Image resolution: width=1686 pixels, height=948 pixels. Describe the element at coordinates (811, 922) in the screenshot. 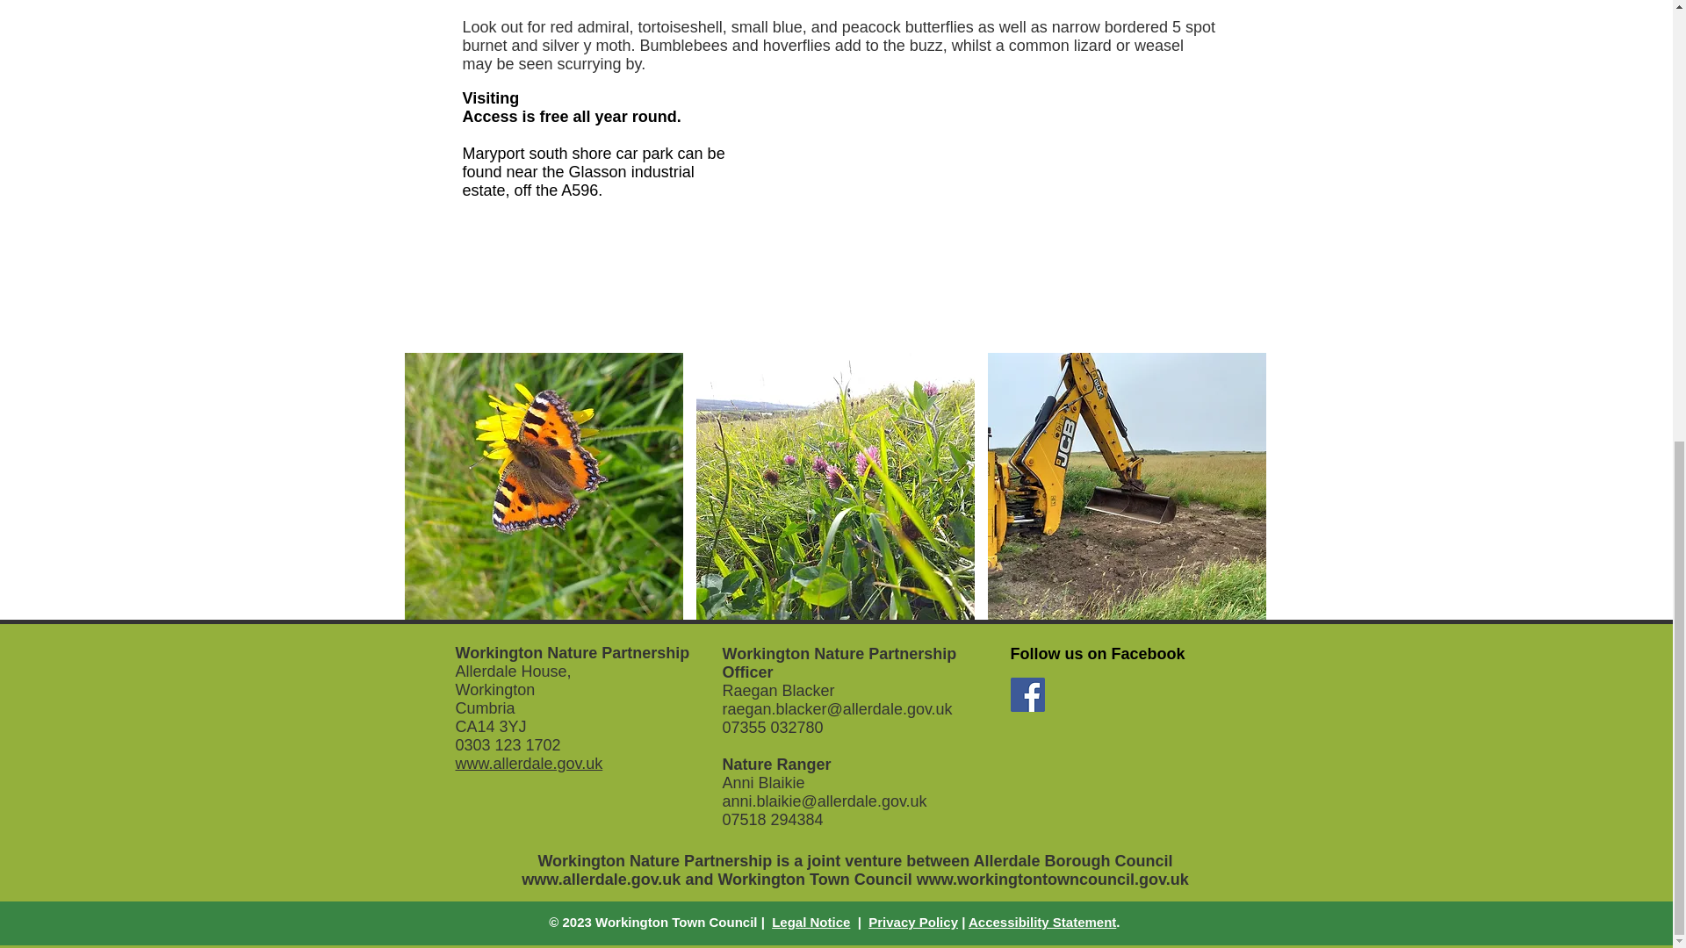

I see `Legal Notice` at that location.